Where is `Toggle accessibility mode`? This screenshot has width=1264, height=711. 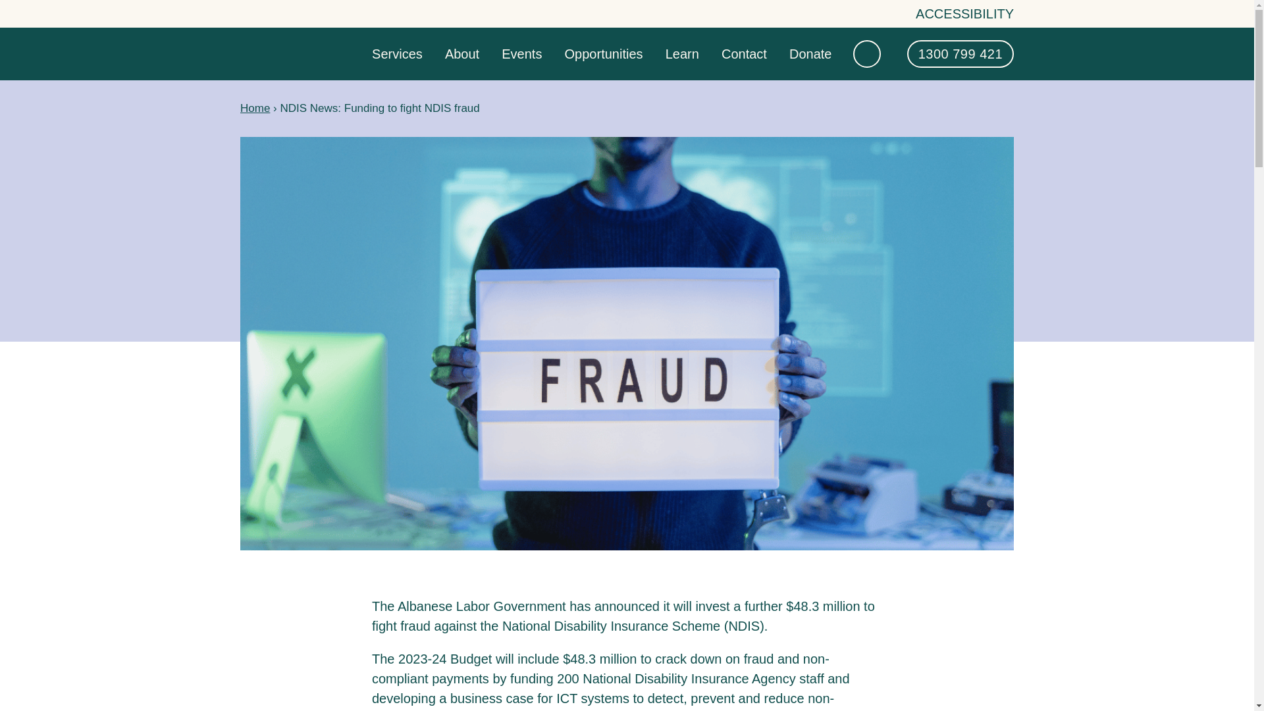
Toggle accessibility mode is located at coordinates (964, 13).